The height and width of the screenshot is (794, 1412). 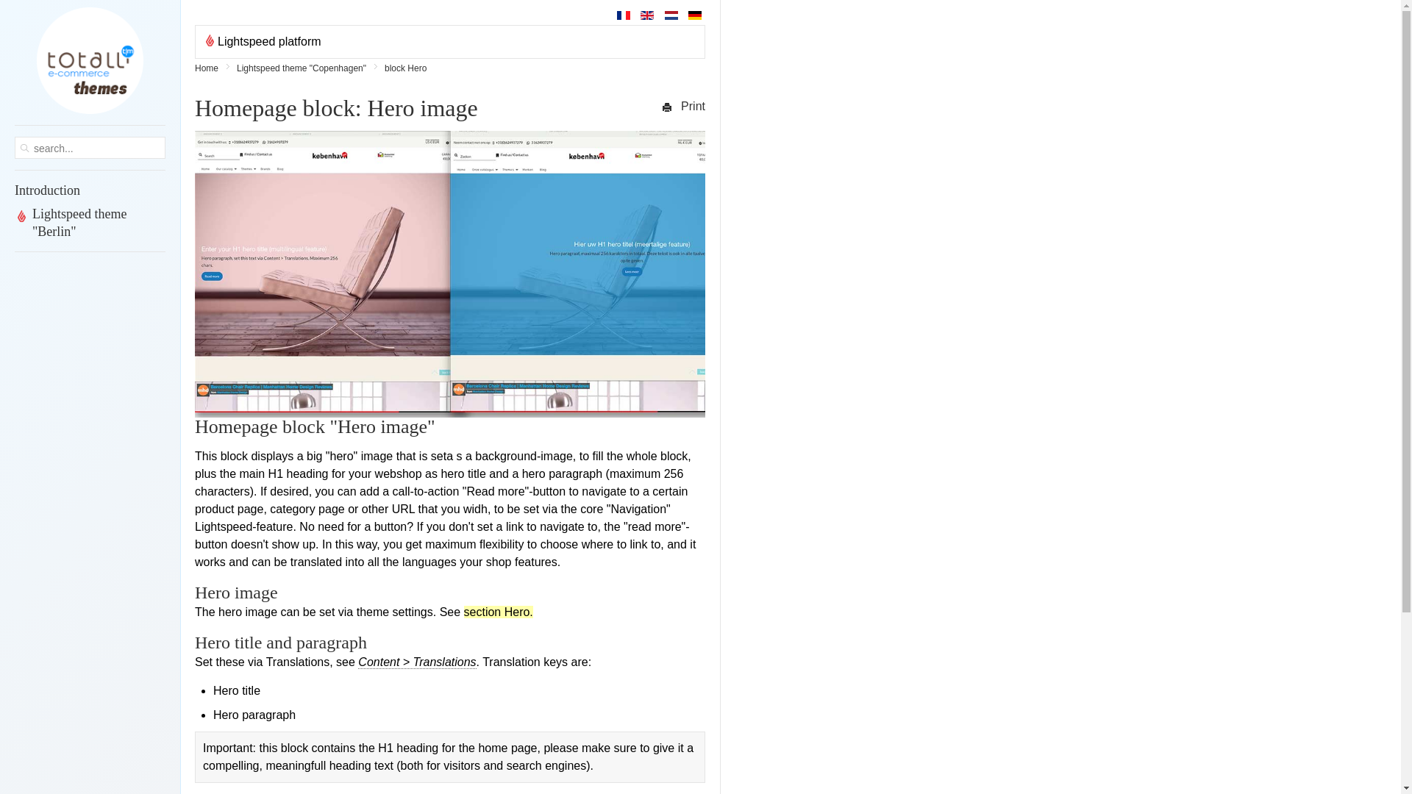 I want to click on Home, so click(x=212, y=68).